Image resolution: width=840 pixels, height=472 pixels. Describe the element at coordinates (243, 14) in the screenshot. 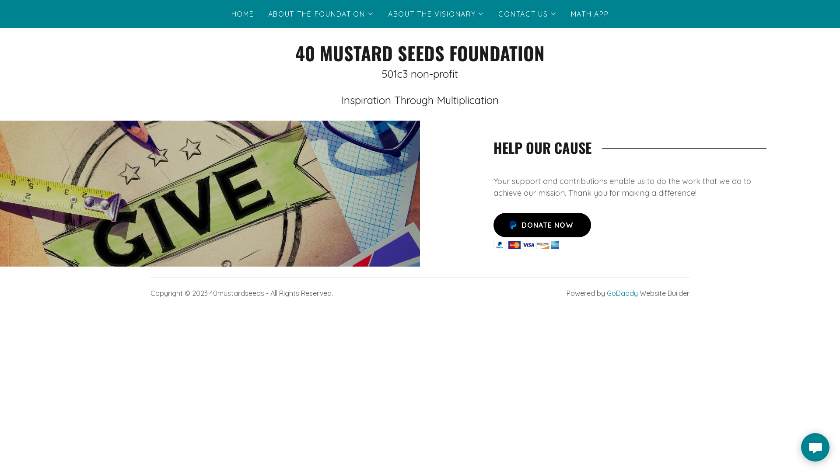

I see `HOME` at that location.